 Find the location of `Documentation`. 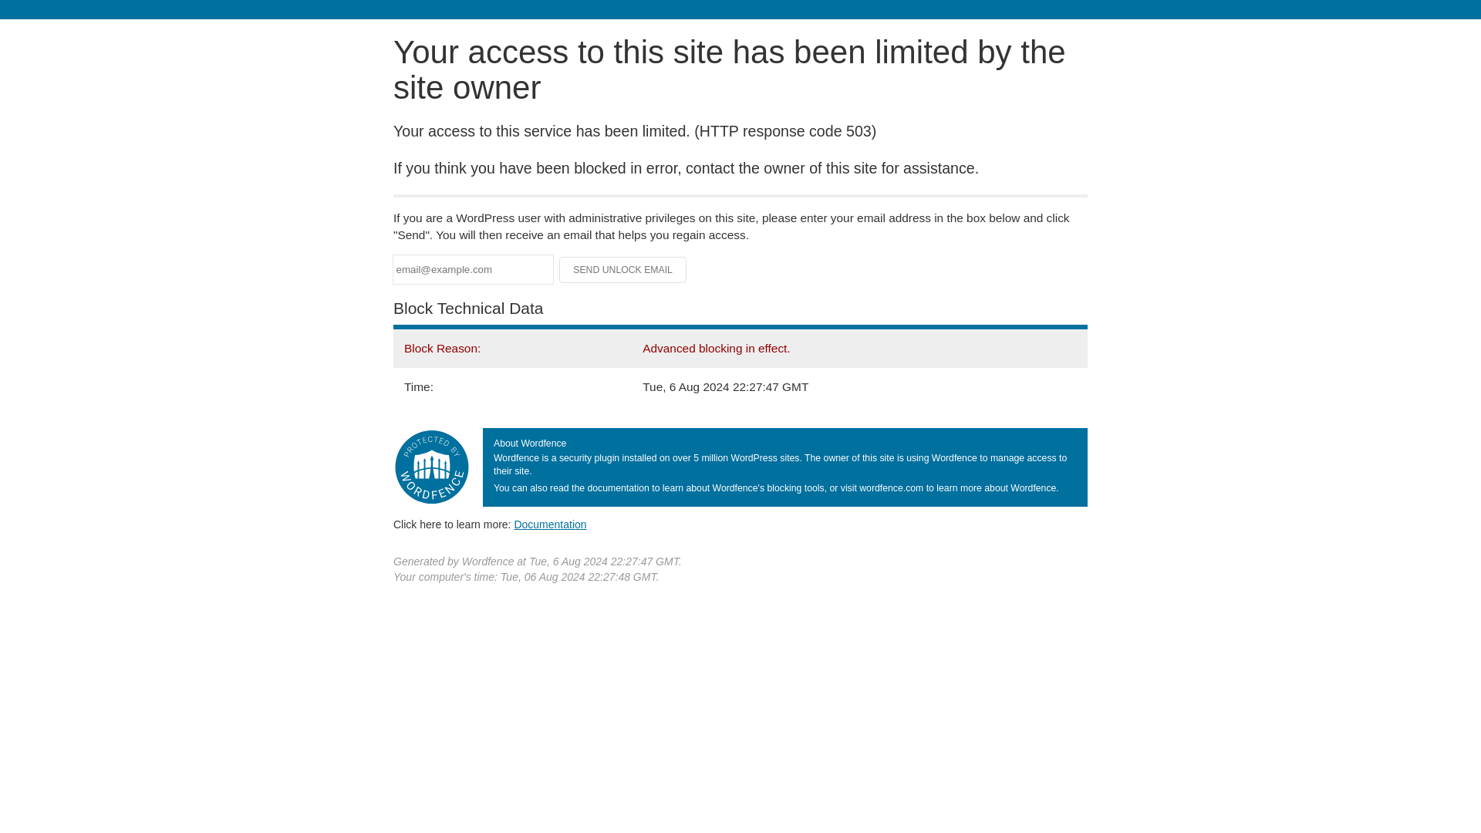

Documentation is located at coordinates (550, 524).